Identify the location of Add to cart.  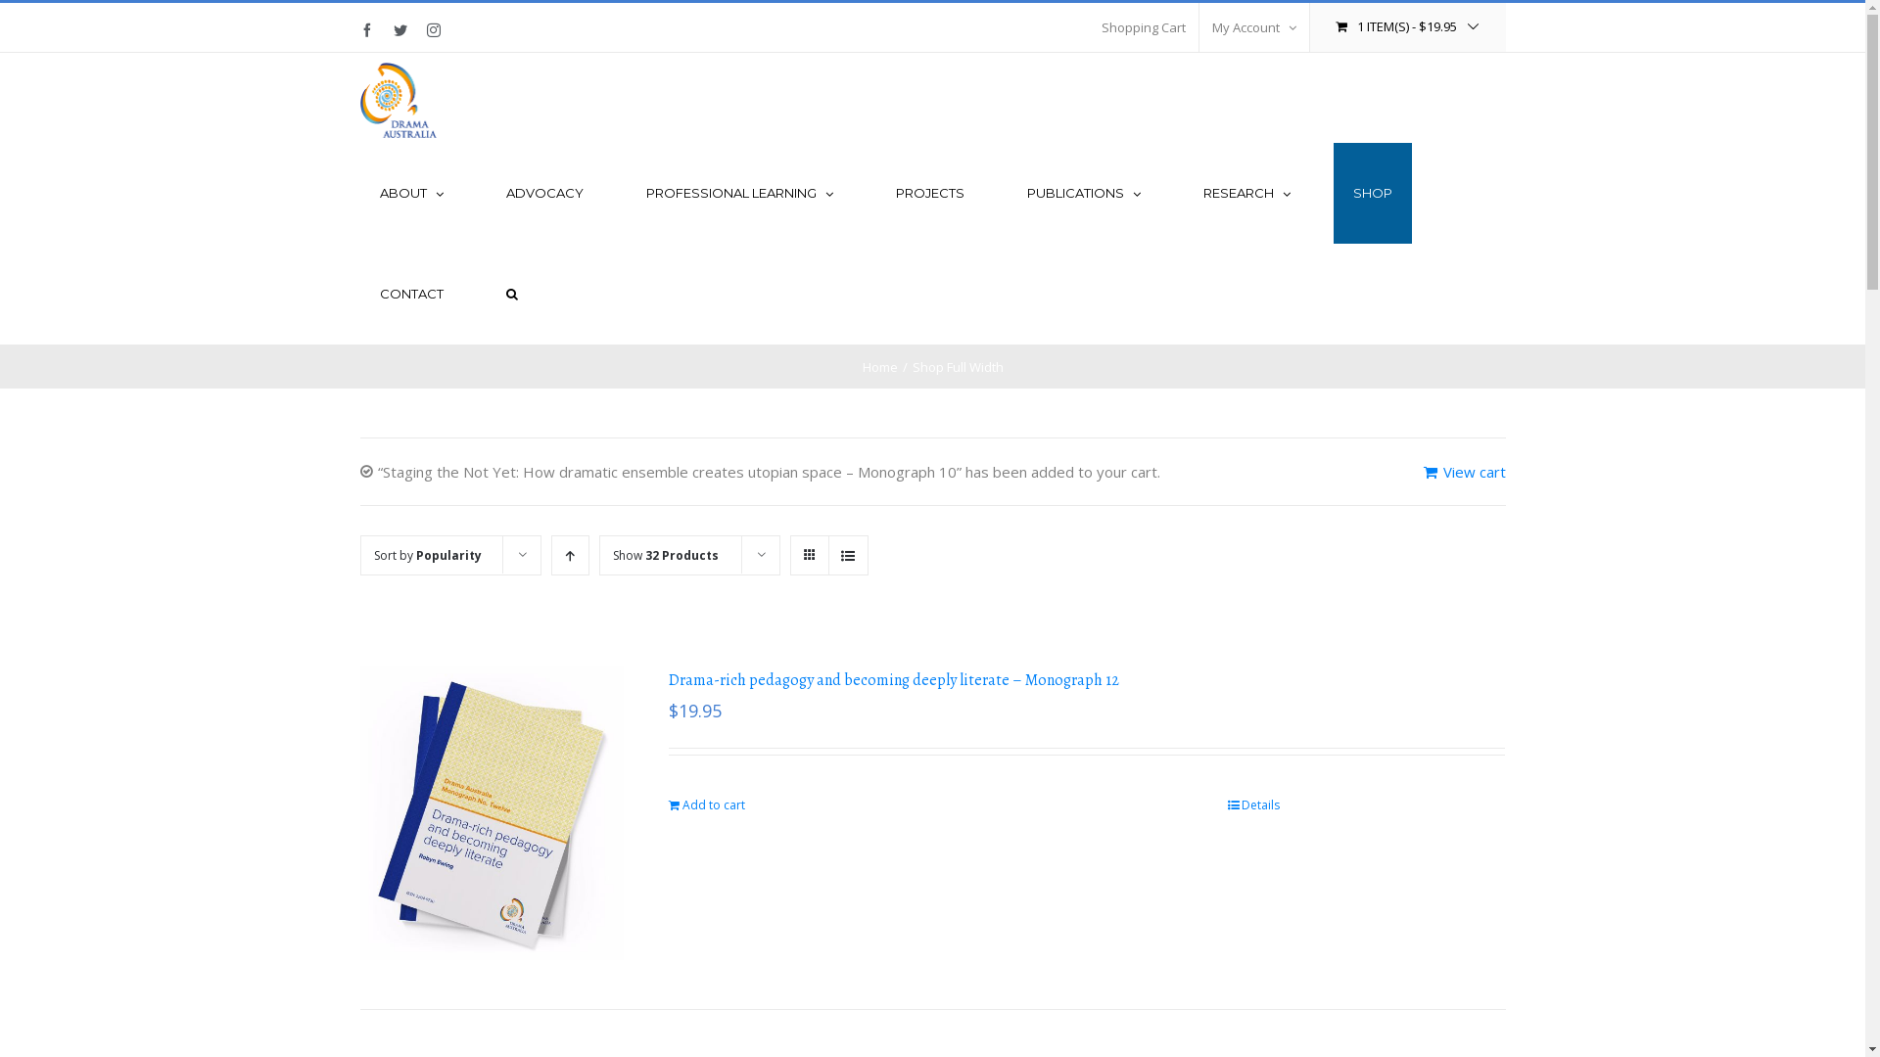
(707, 805).